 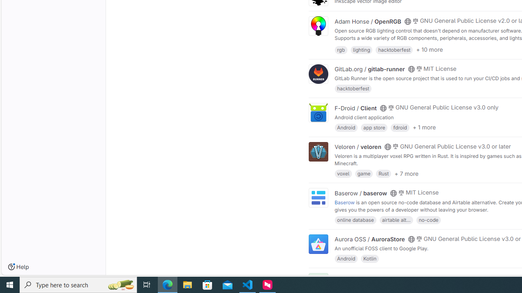 I want to click on Baserow, so click(x=345, y=202).